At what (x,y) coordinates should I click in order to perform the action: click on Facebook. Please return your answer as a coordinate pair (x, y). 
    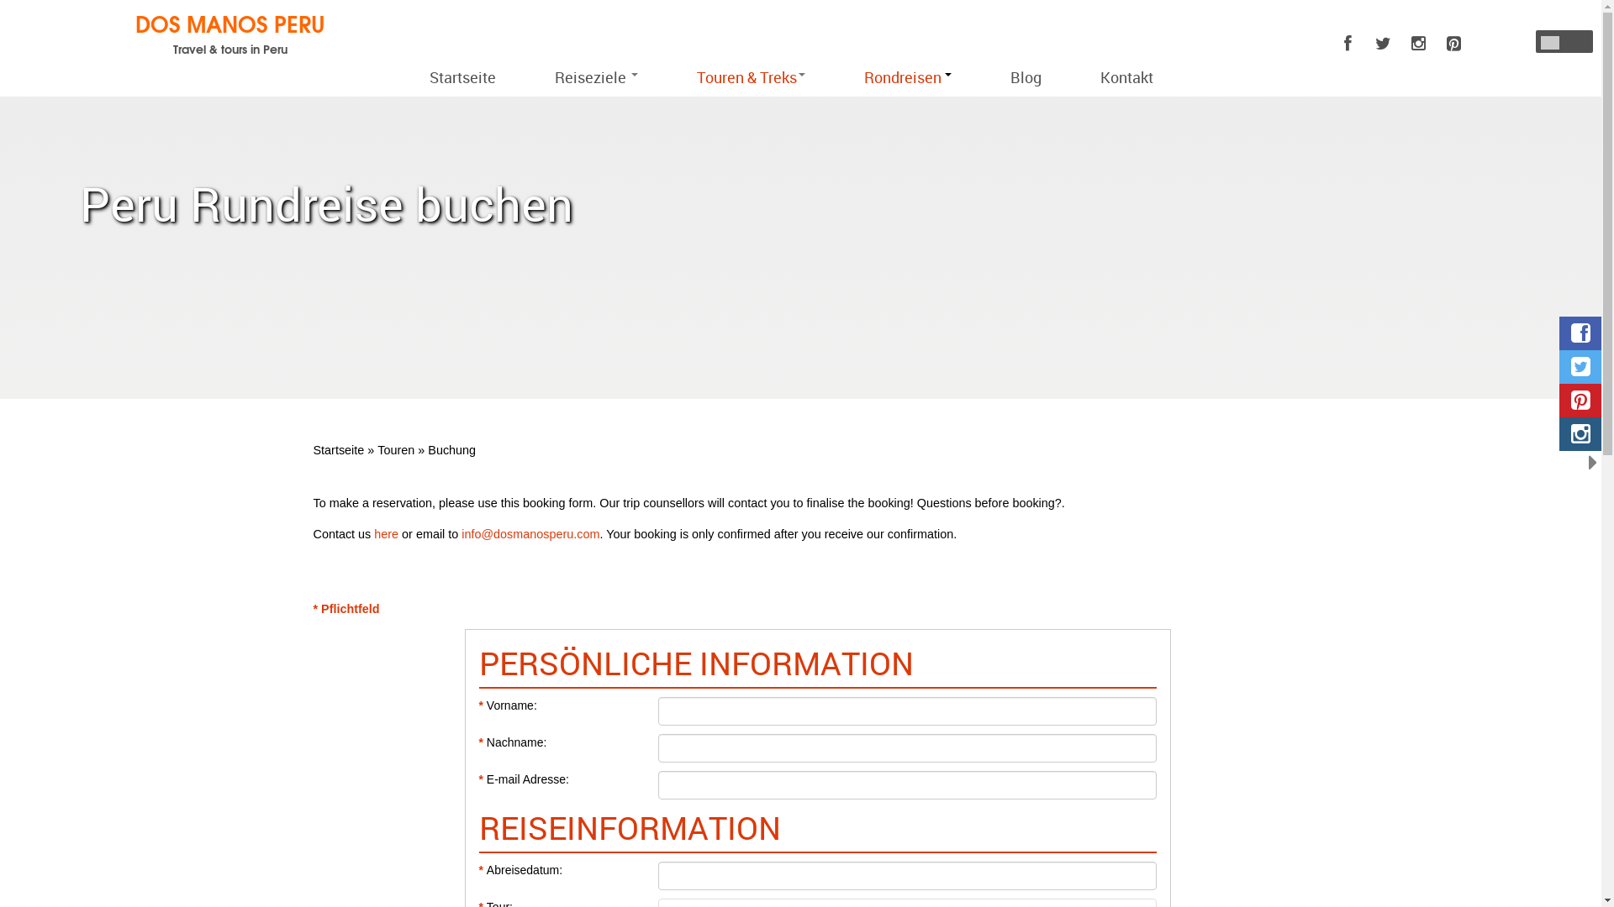
    Looking at the image, I should click on (1348, 44).